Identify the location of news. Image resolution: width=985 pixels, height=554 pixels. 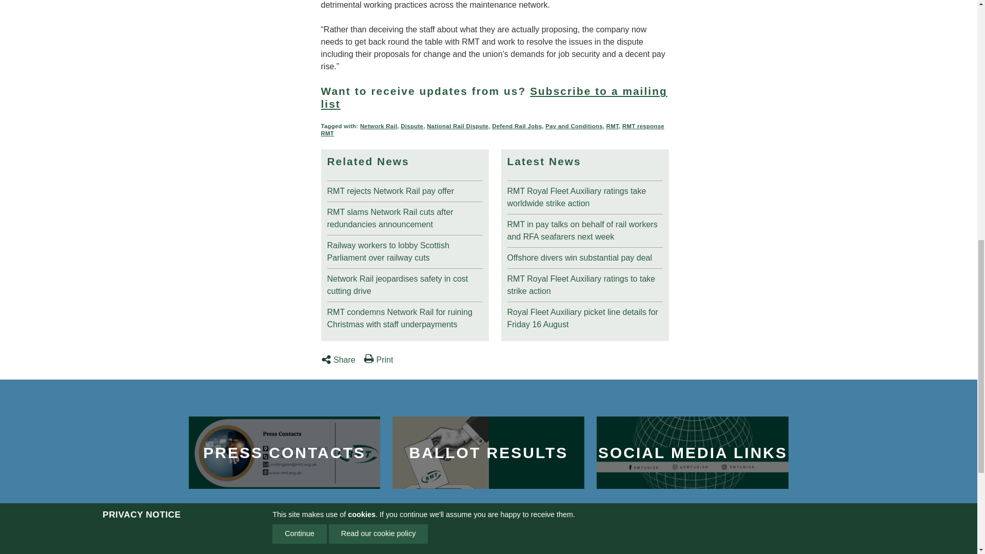
(404, 316).